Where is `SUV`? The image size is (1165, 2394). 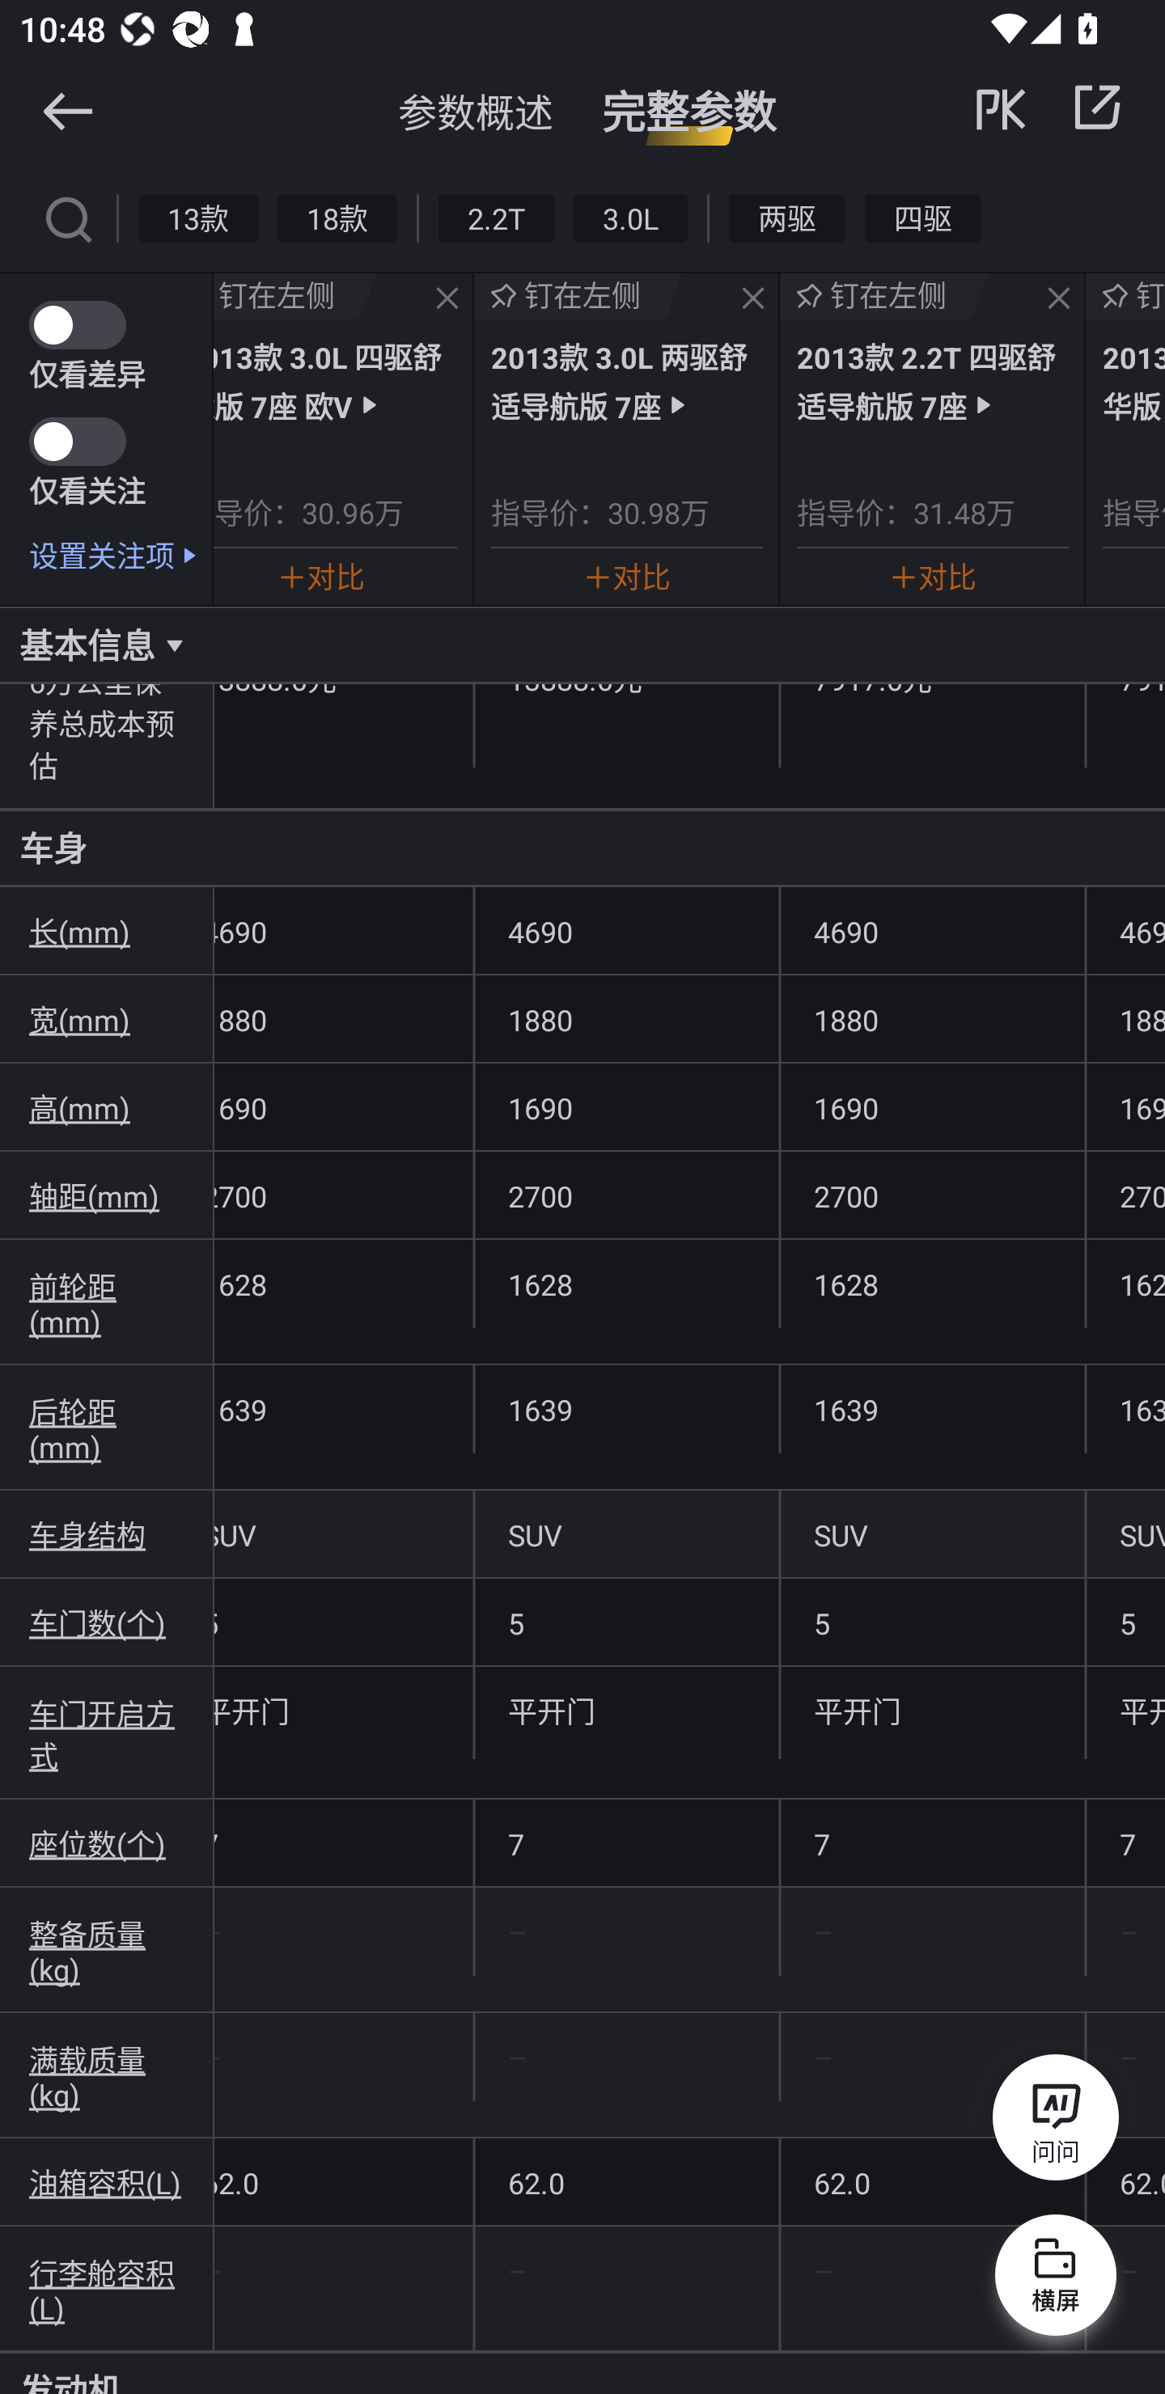
SUV is located at coordinates (626, 1534).